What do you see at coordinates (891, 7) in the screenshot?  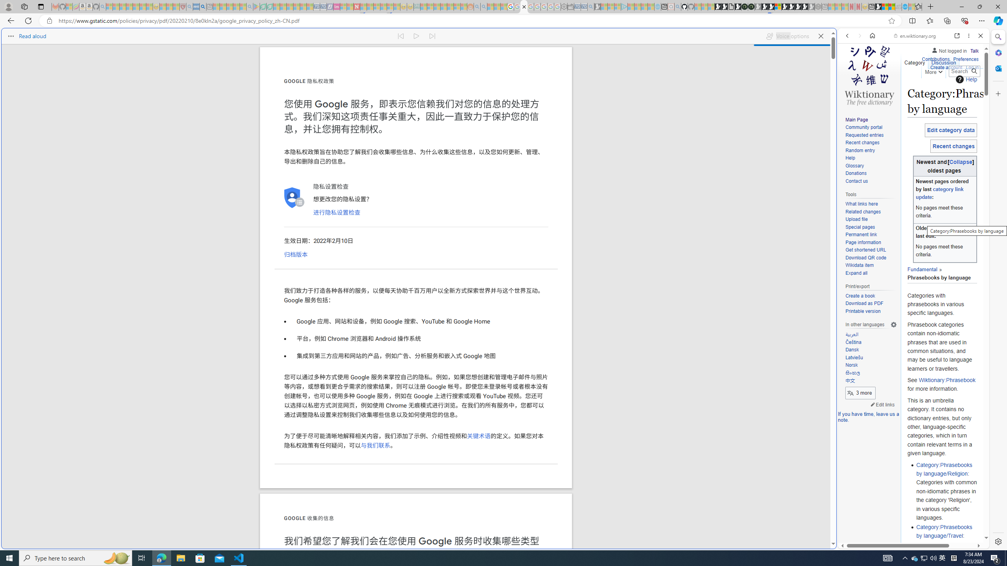 I see `Earth has six continents not seven, radical new study claims` at bounding box center [891, 7].